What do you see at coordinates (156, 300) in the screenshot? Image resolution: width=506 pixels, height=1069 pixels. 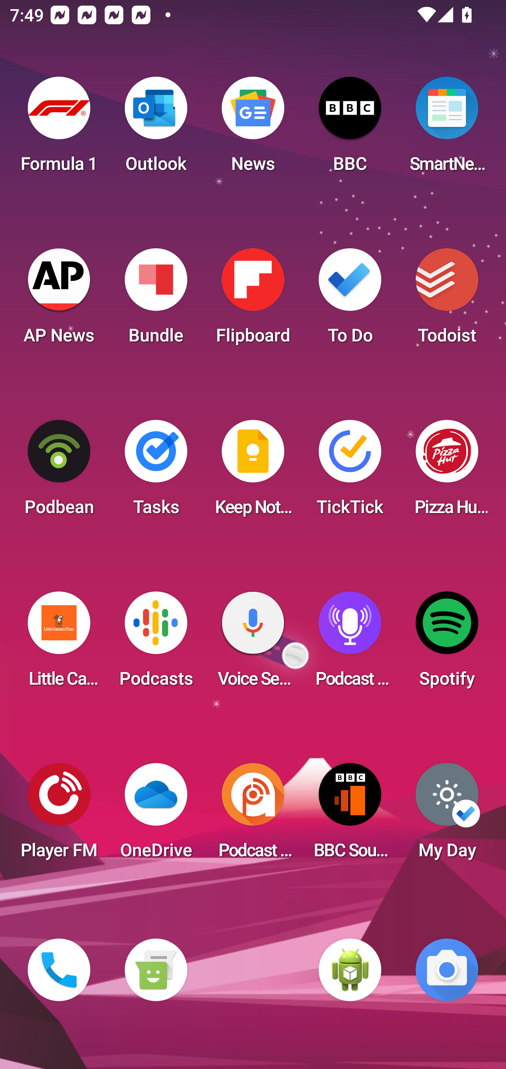 I see `Bundle` at bounding box center [156, 300].